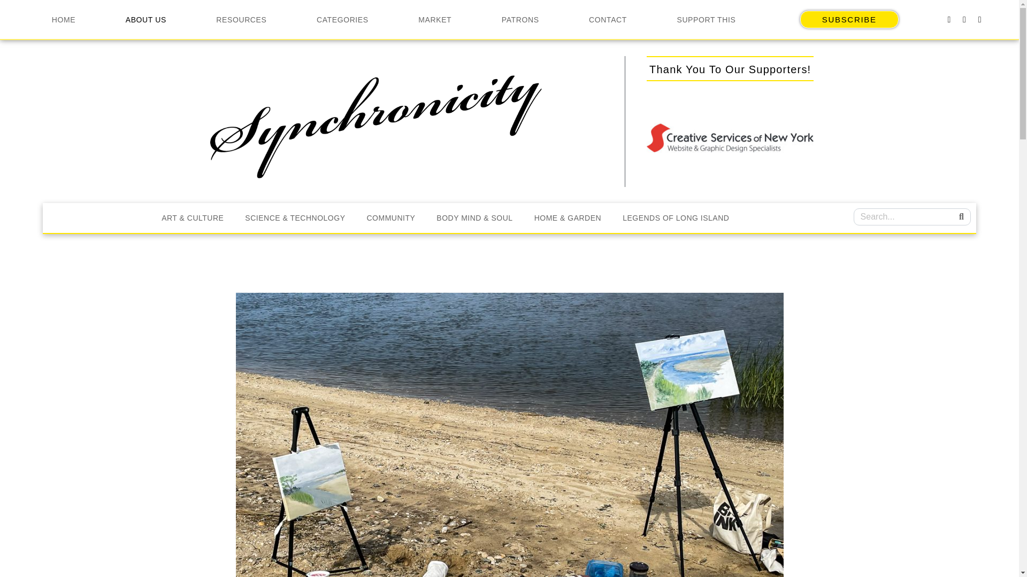  What do you see at coordinates (342, 19) in the screenshot?
I see `CATEGORIES` at bounding box center [342, 19].